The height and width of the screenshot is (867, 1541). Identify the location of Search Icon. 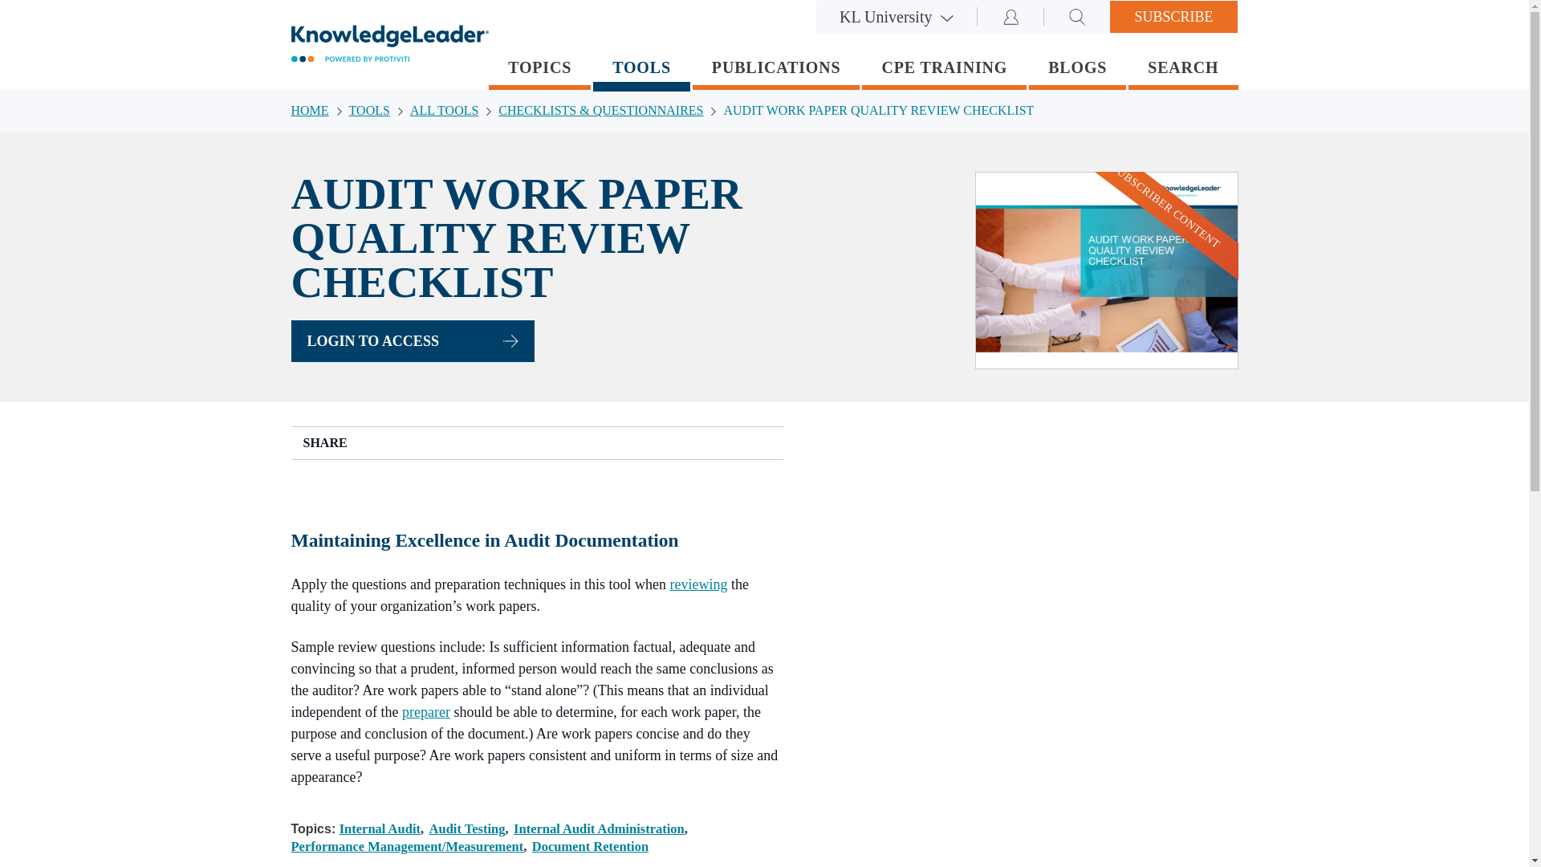
(1077, 17).